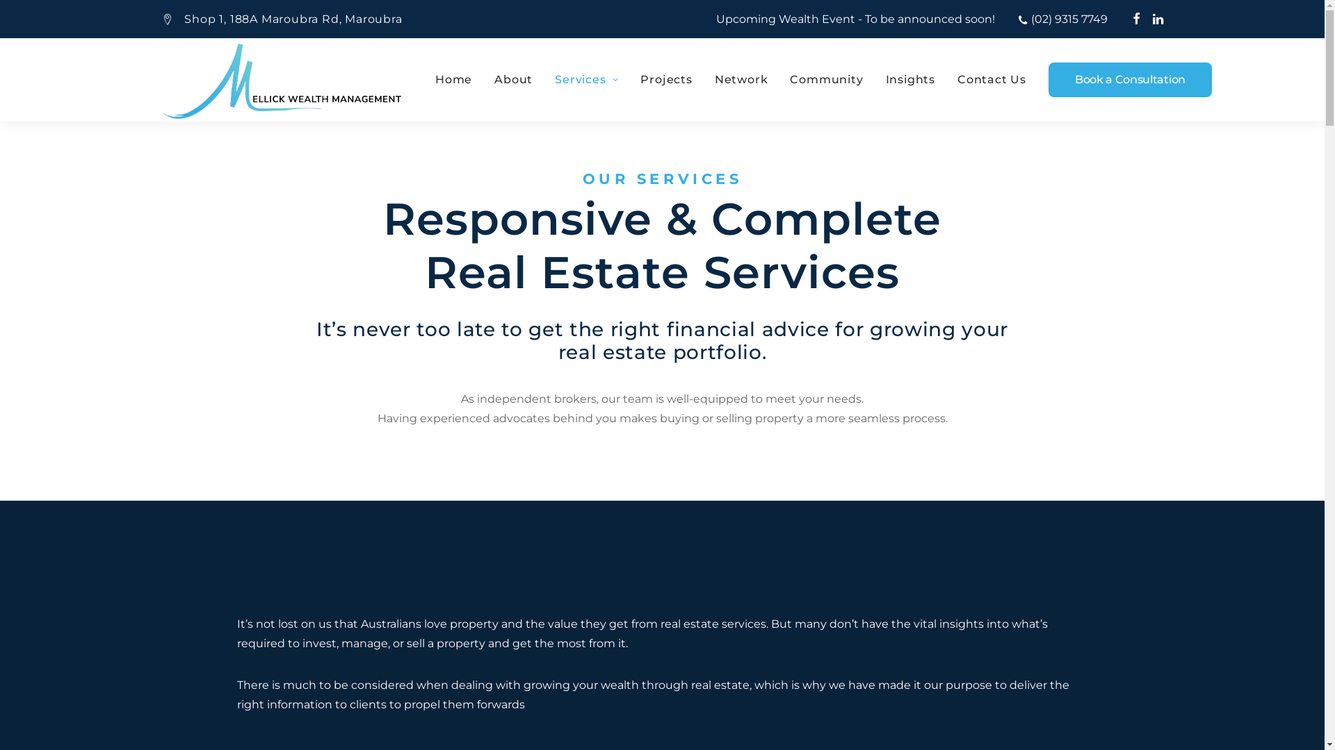 The height and width of the screenshot is (750, 1335). Describe the element at coordinates (741, 80) in the screenshot. I see `Network` at that location.